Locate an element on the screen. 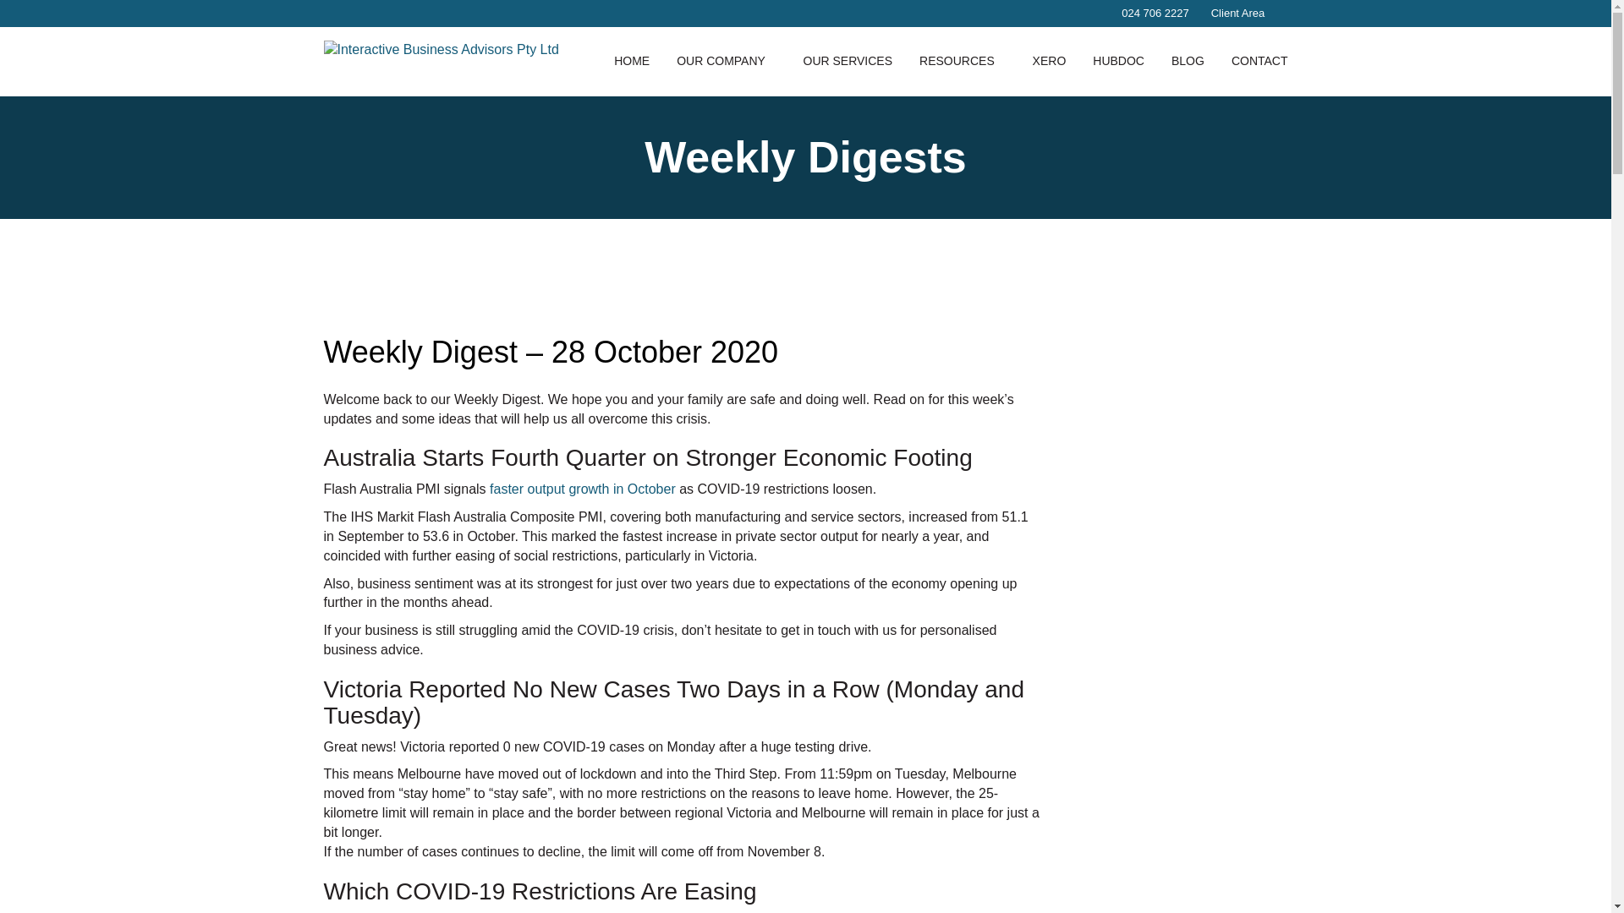  Contact is located at coordinates (1260, 61).